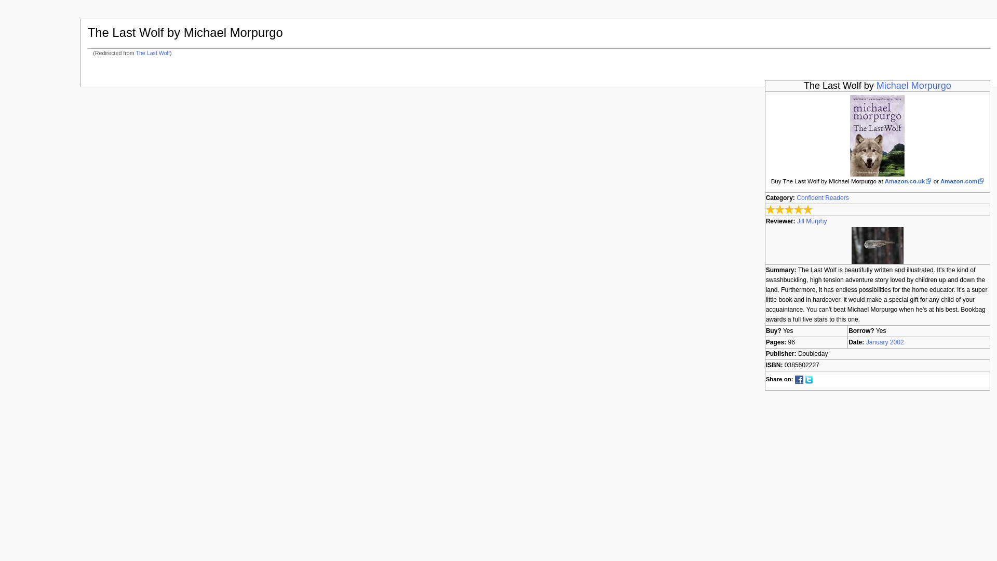  What do you see at coordinates (812, 221) in the screenshot?
I see `Category:Reviewed by Jill Murphy` at bounding box center [812, 221].